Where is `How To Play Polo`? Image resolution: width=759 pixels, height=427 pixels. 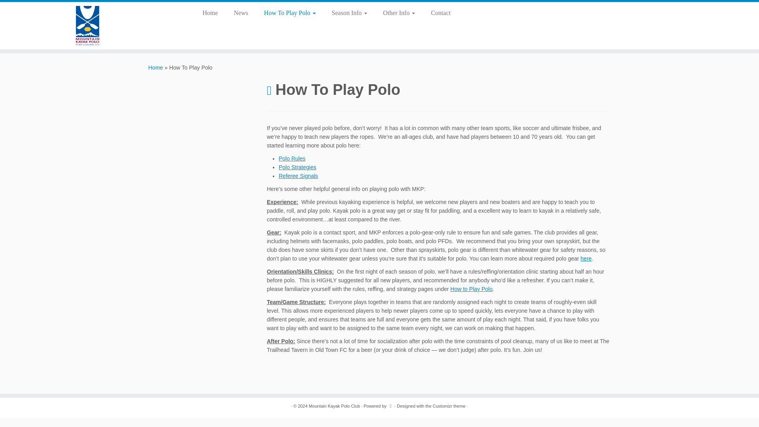
How To Play Polo is located at coordinates (290, 13).